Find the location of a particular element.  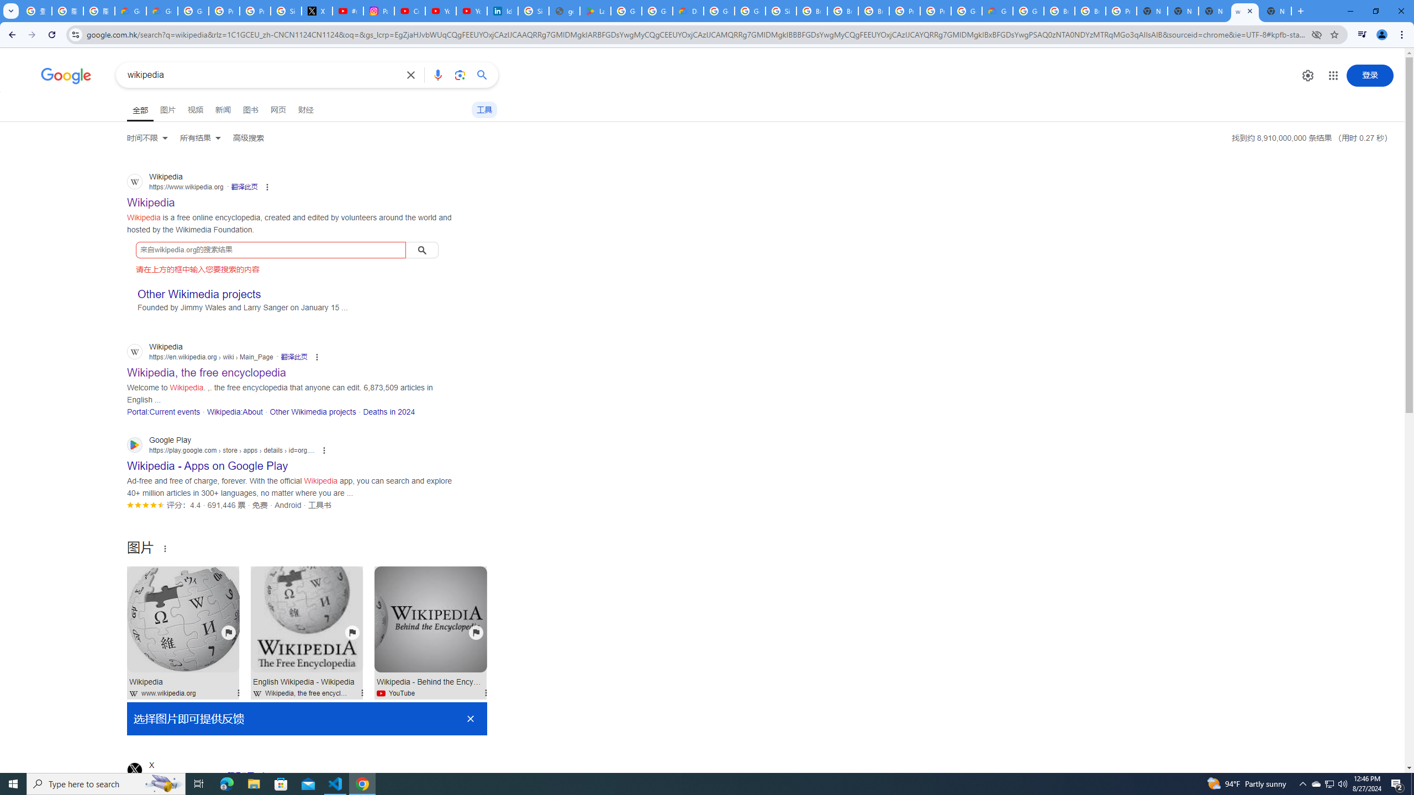

 Wikipedia Wikipedia https://www.wikipedia.org is located at coordinates (151, 199).